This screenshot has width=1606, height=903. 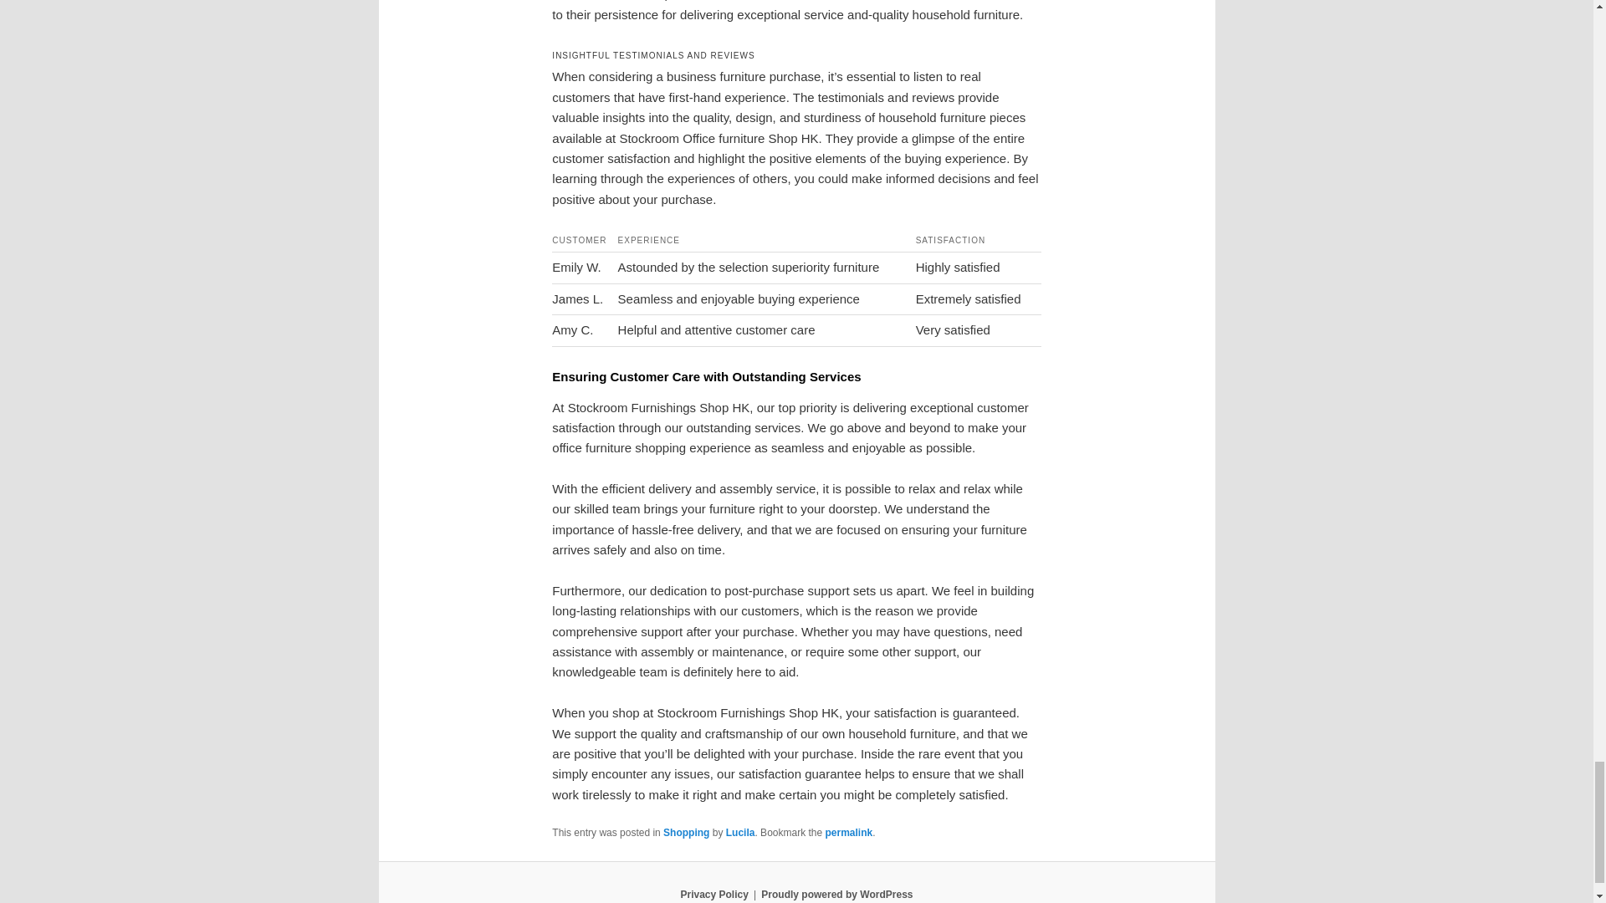 I want to click on Shopping, so click(x=686, y=833).